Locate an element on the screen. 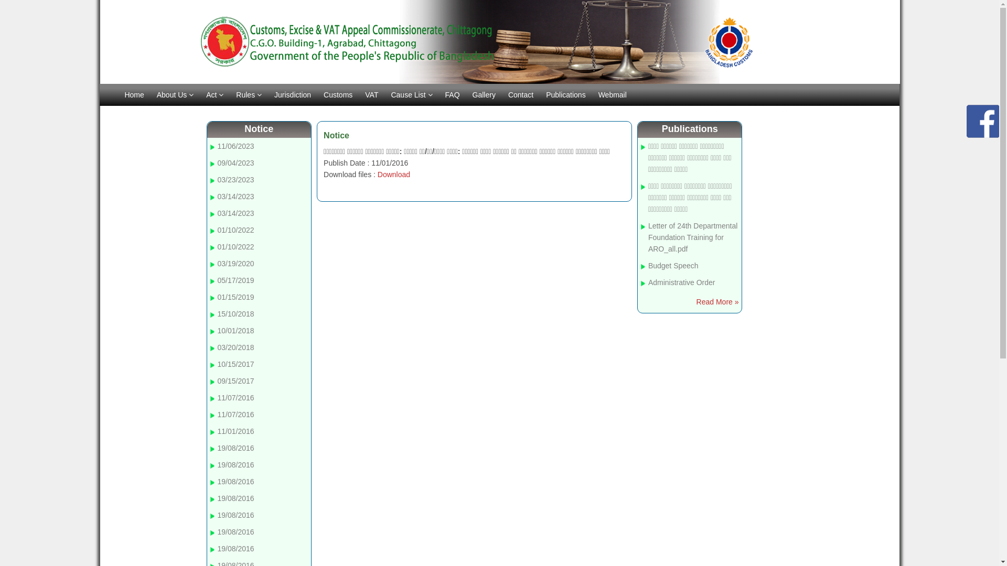  Publications is located at coordinates (566, 95).